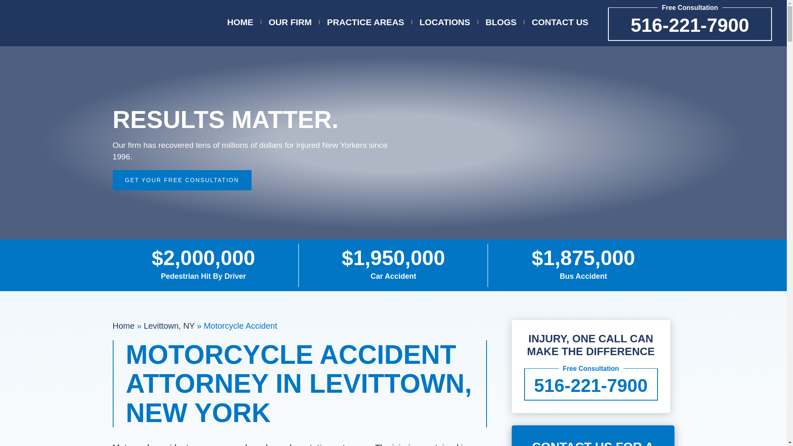  Describe the element at coordinates (240, 22) in the screenshot. I see `HOME` at that location.